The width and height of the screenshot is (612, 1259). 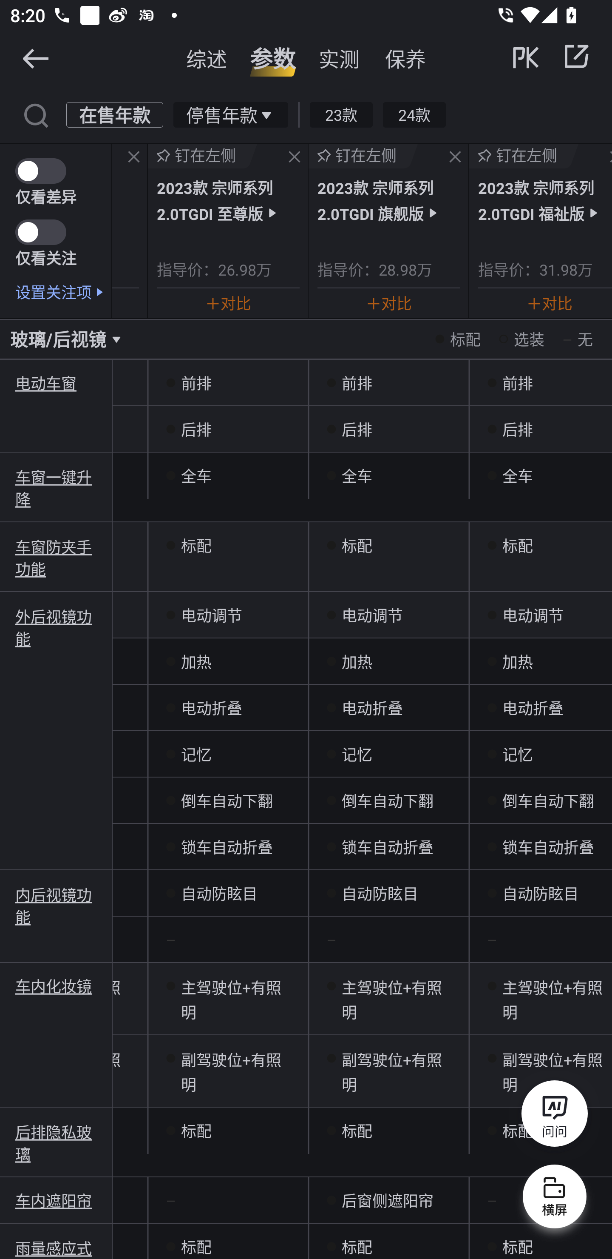 What do you see at coordinates (228, 545) in the screenshot?
I see `标配` at bounding box center [228, 545].